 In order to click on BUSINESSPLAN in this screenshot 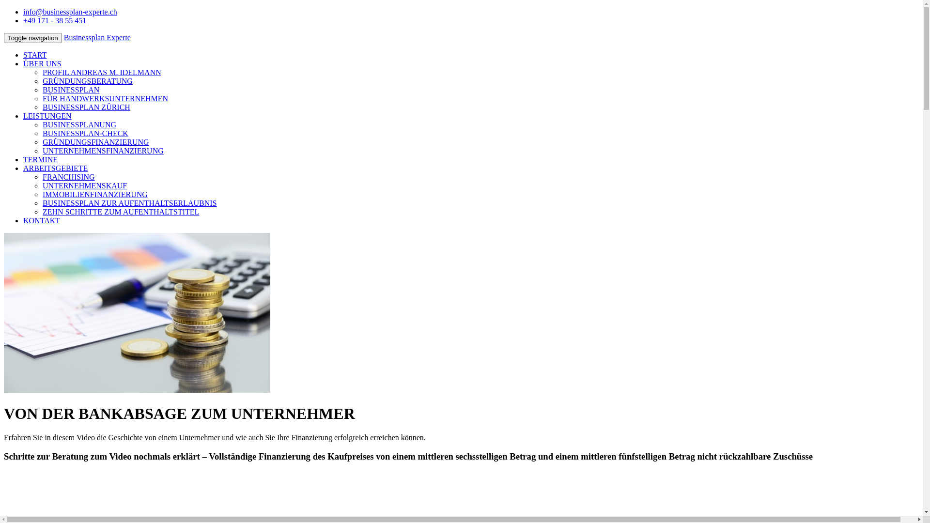, I will do `click(71, 90)`.